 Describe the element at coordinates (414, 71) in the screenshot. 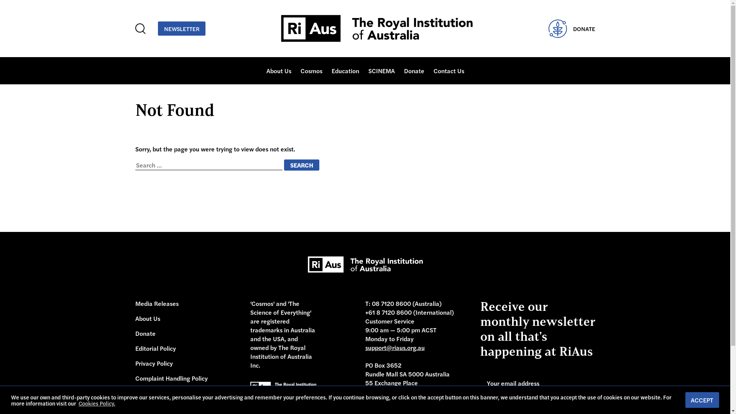

I see `Donate` at that location.